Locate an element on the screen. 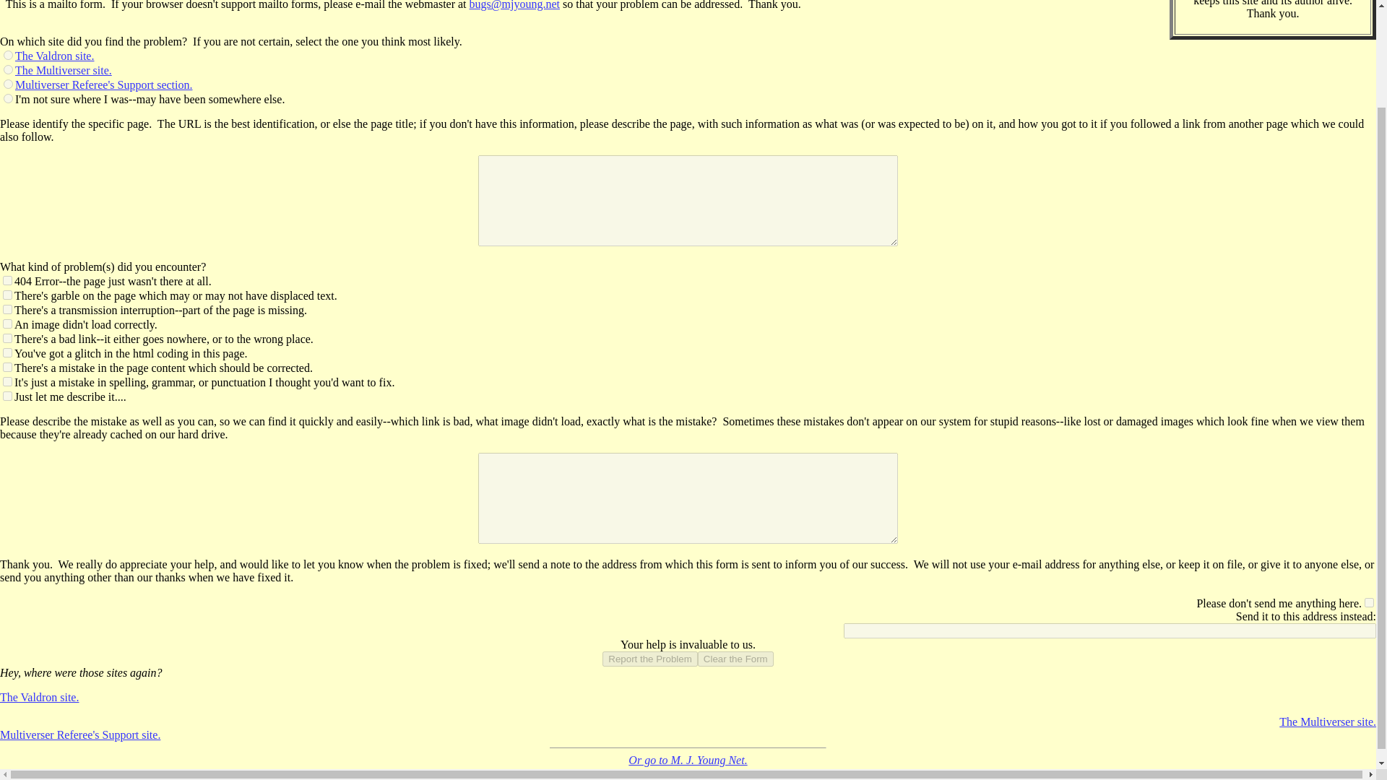  Valdron is located at coordinates (8, 55).